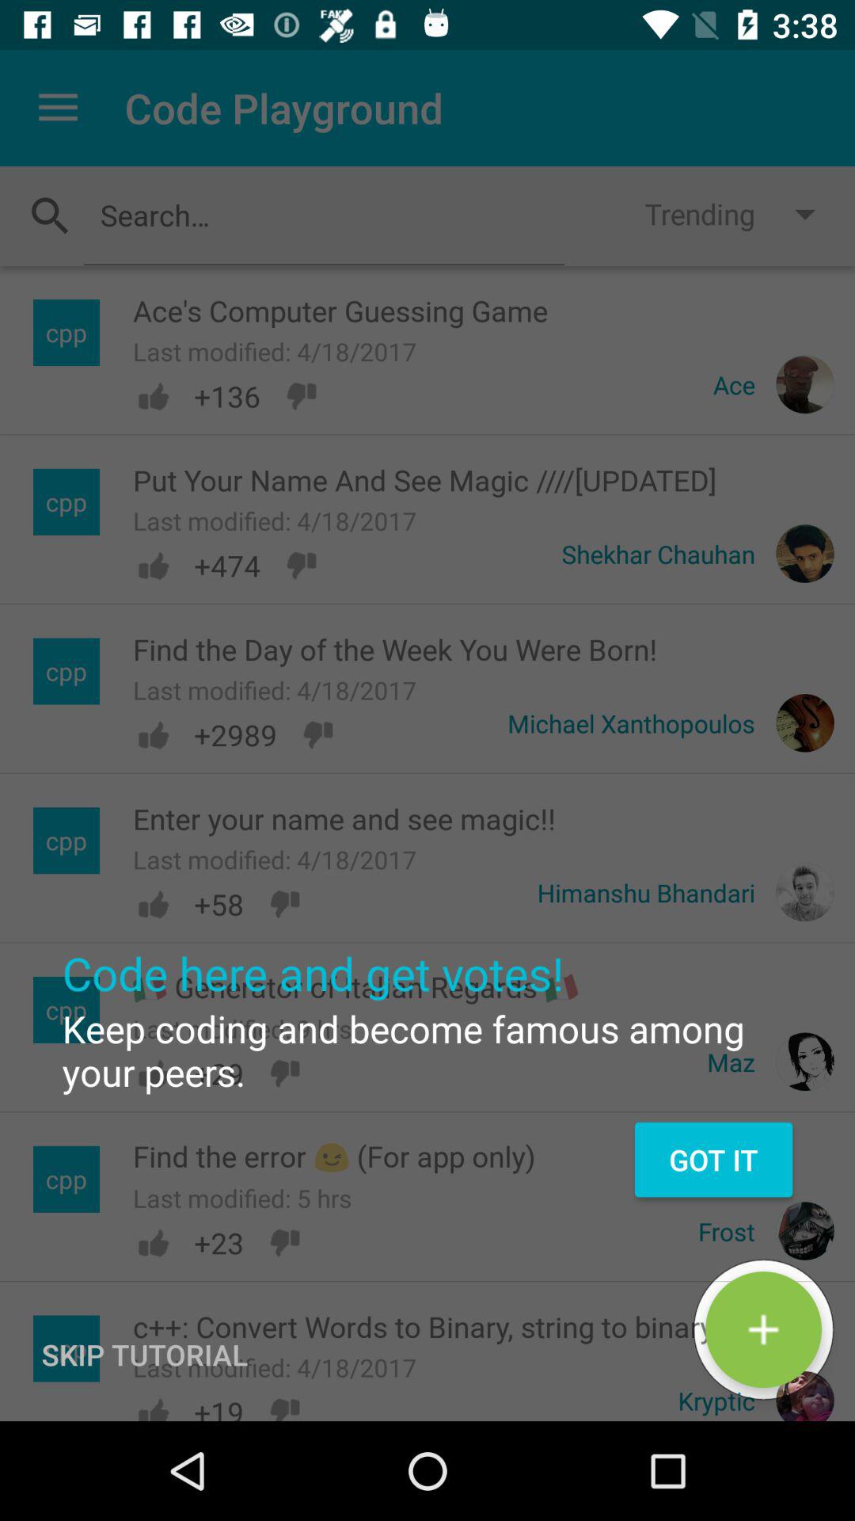 The width and height of the screenshot is (855, 1521). What do you see at coordinates (301, 566) in the screenshot?
I see `click on thumbs down button next to 474` at bounding box center [301, 566].